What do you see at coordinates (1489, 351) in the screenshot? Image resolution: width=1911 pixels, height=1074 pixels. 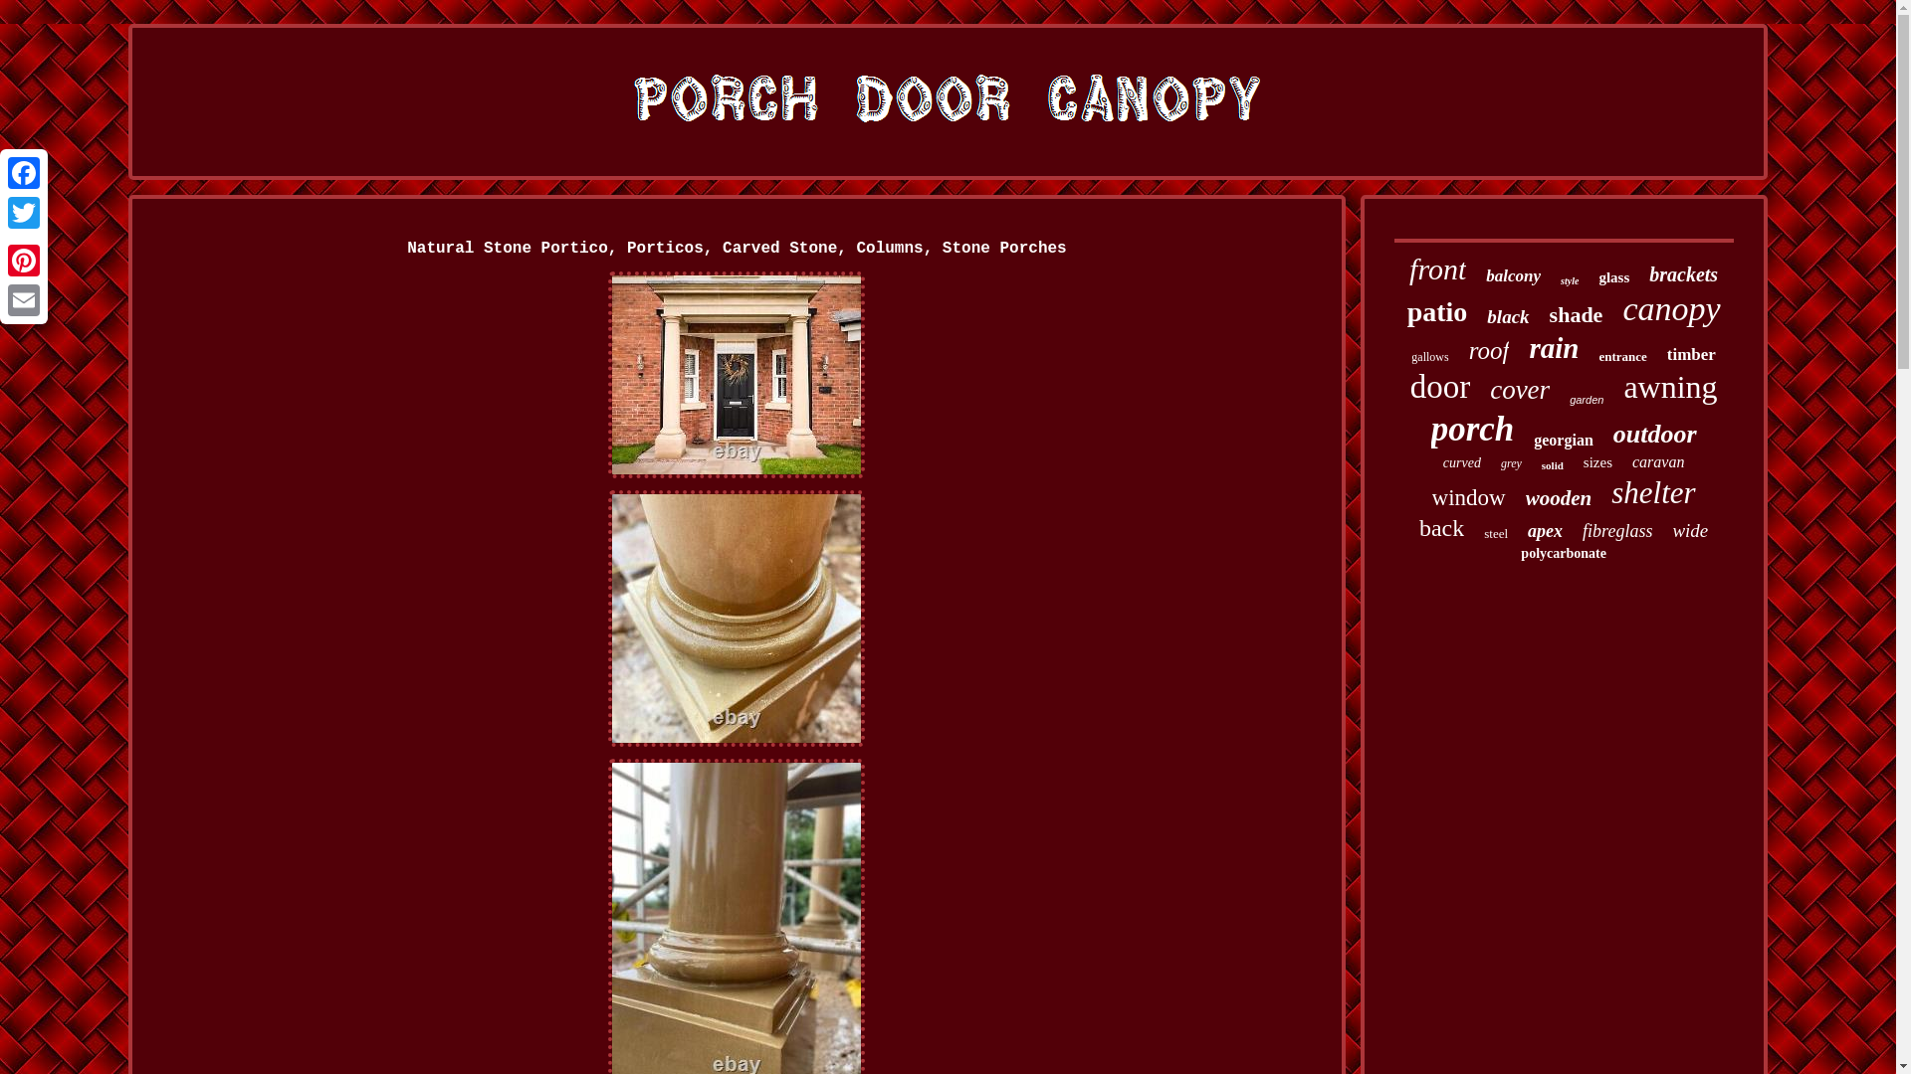 I see `roof` at bounding box center [1489, 351].